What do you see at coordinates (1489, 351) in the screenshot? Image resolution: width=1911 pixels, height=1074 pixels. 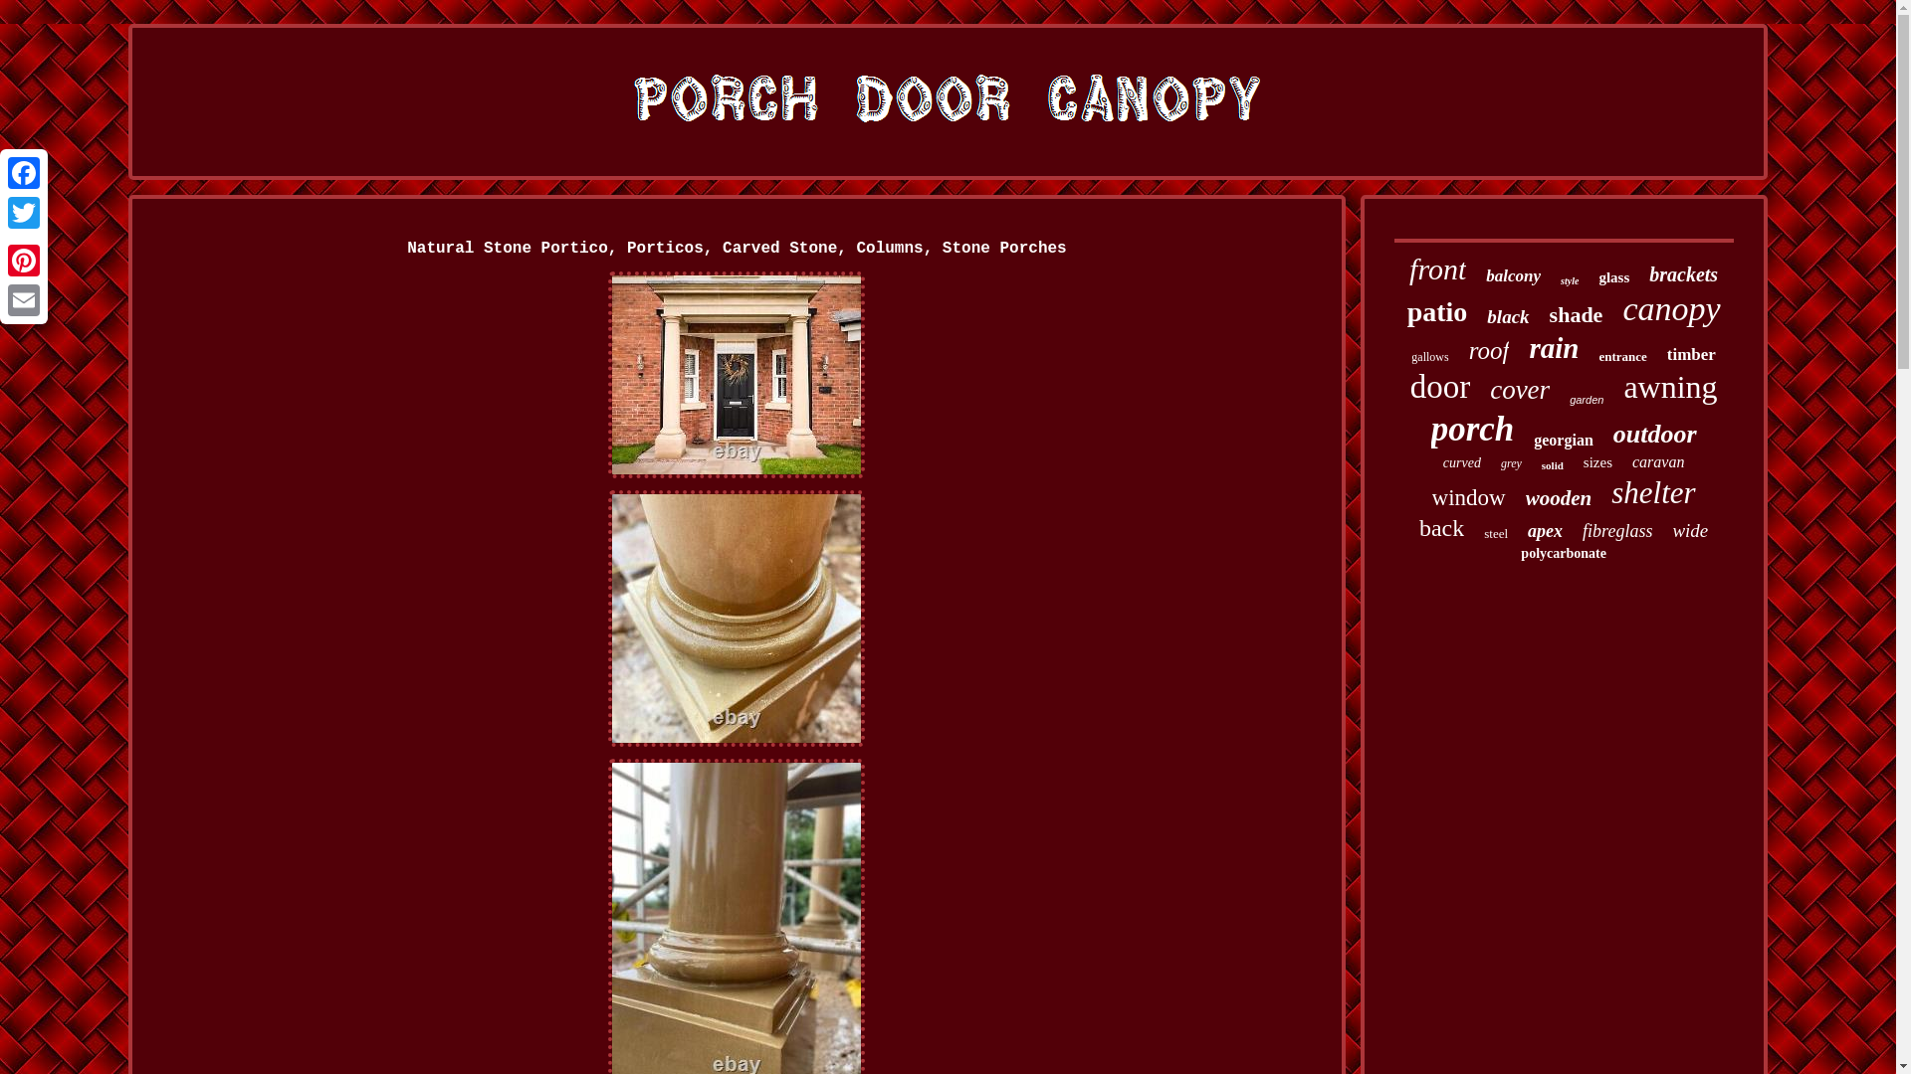 I see `roof` at bounding box center [1489, 351].